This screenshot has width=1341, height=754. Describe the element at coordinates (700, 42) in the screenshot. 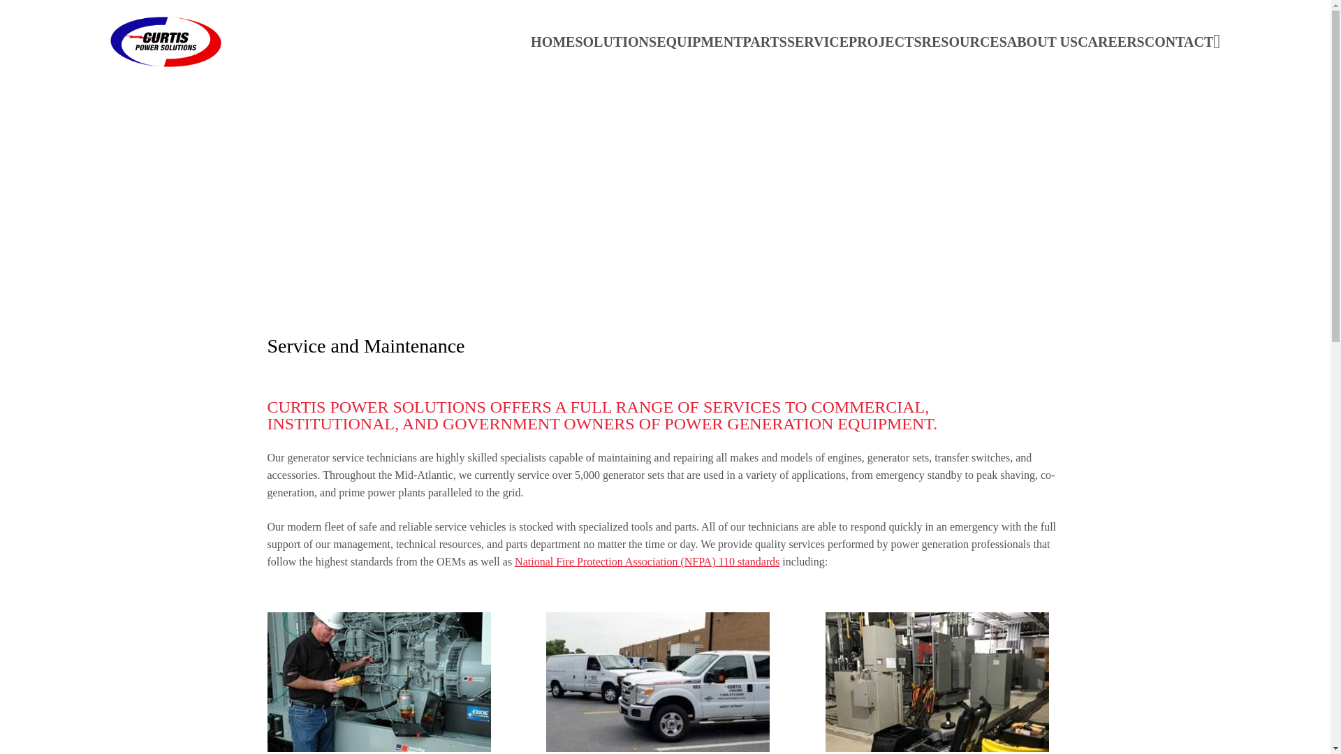

I see `EQUIPMENT` at that location.